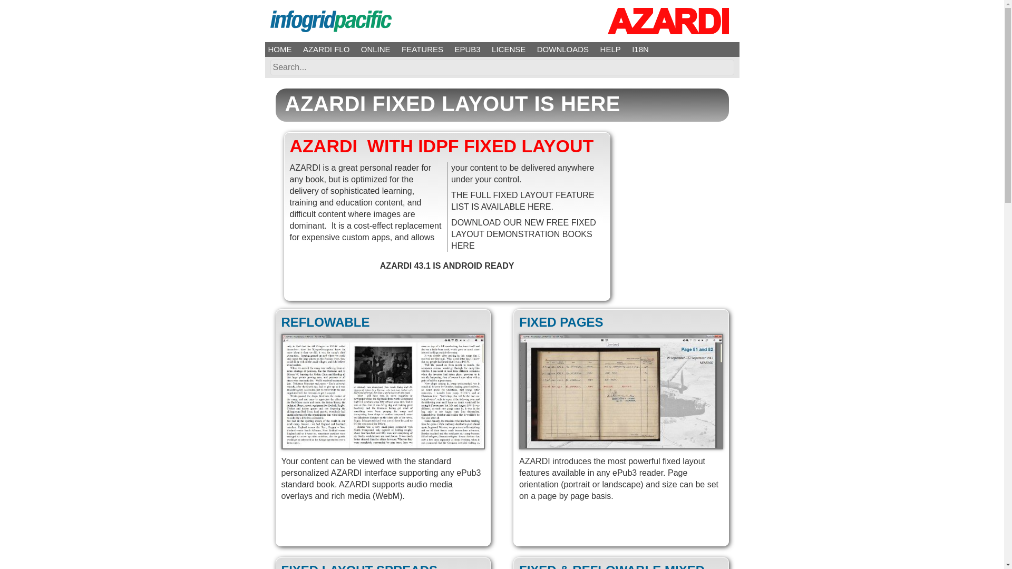 Image resolution: width=1012 pixels, height=569 pixels. What do you see at coordinates (563, 50) in the screenshot?
I see `DOWNLOADS` at bounding box center [563, 50].